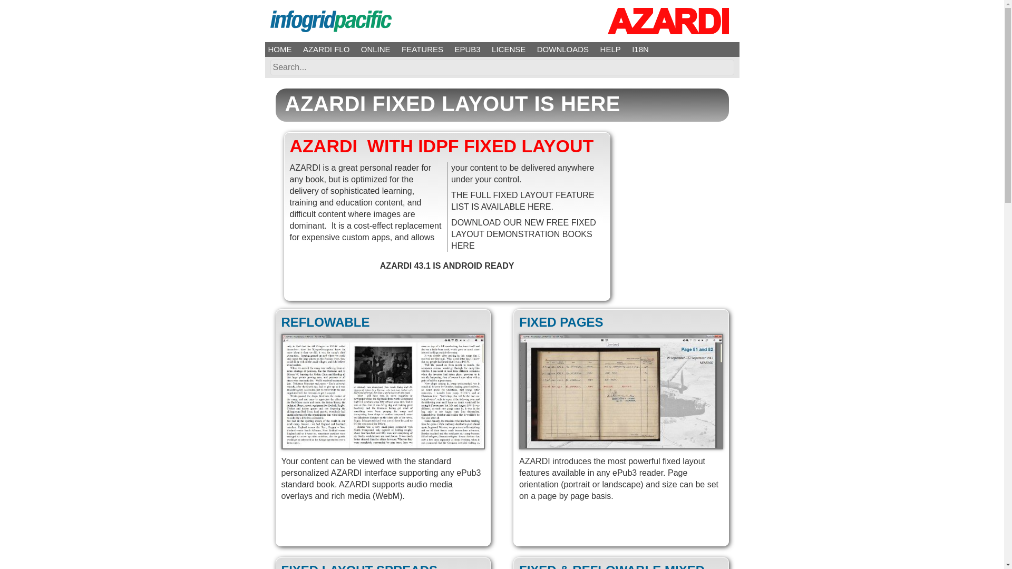 Image resolution: width=1012 pixels, height=569 pixels. What do you see at coordinates (563, 50) in the screenshot?
I see `DOWNLOADS` at bounding box center [563, 50].